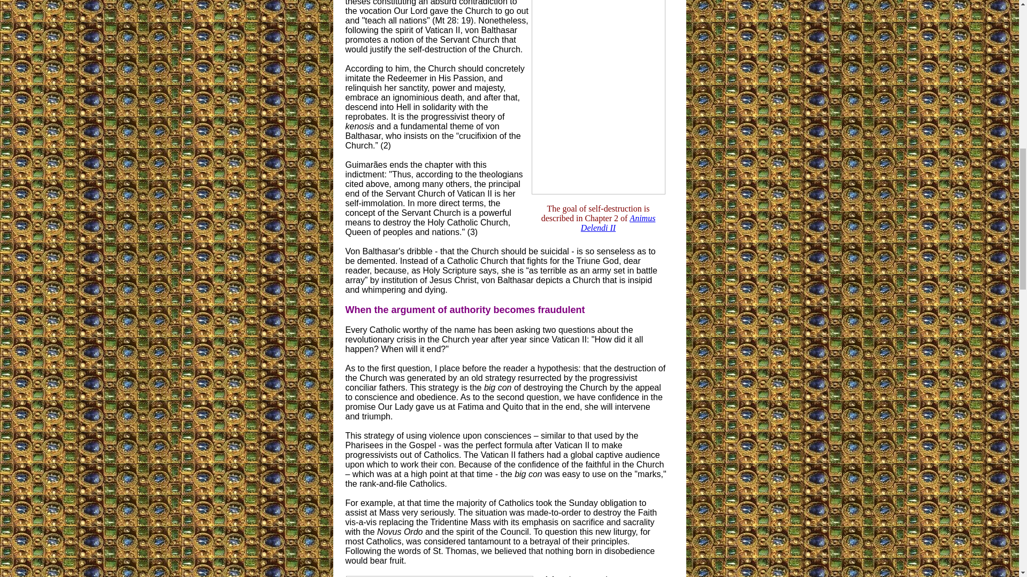  I want to click on Animus Delendi II, so click(618, 223).